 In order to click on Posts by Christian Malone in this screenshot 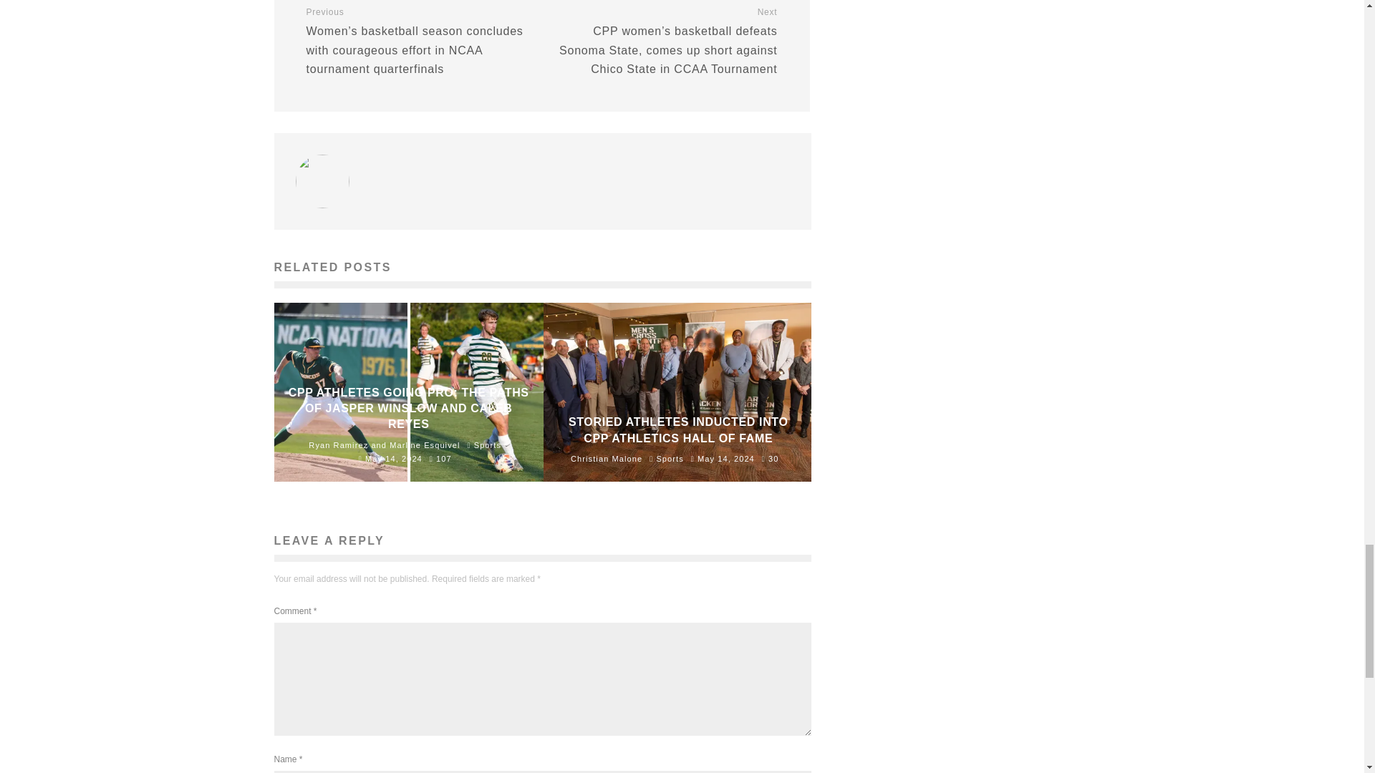, I will do `click(606, 458)`.